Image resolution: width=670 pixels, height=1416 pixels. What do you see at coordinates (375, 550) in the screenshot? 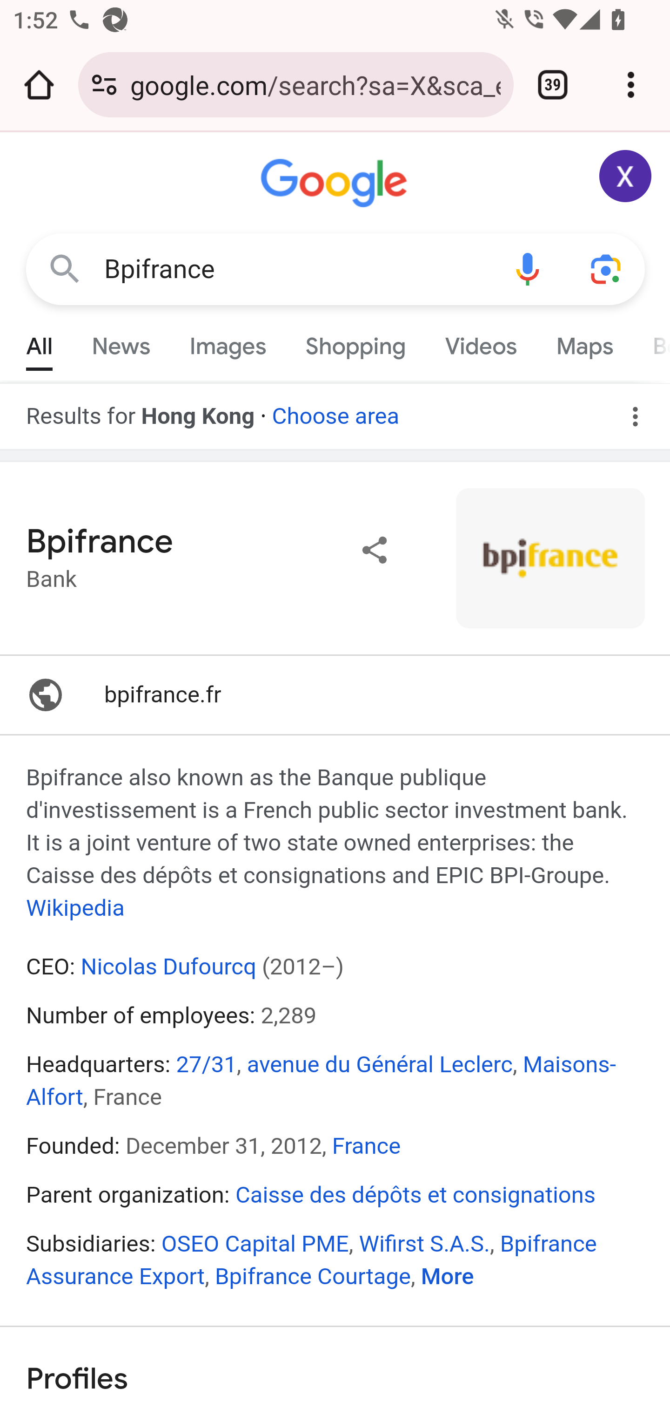
I see `Share` at bounding box center [375, 550].